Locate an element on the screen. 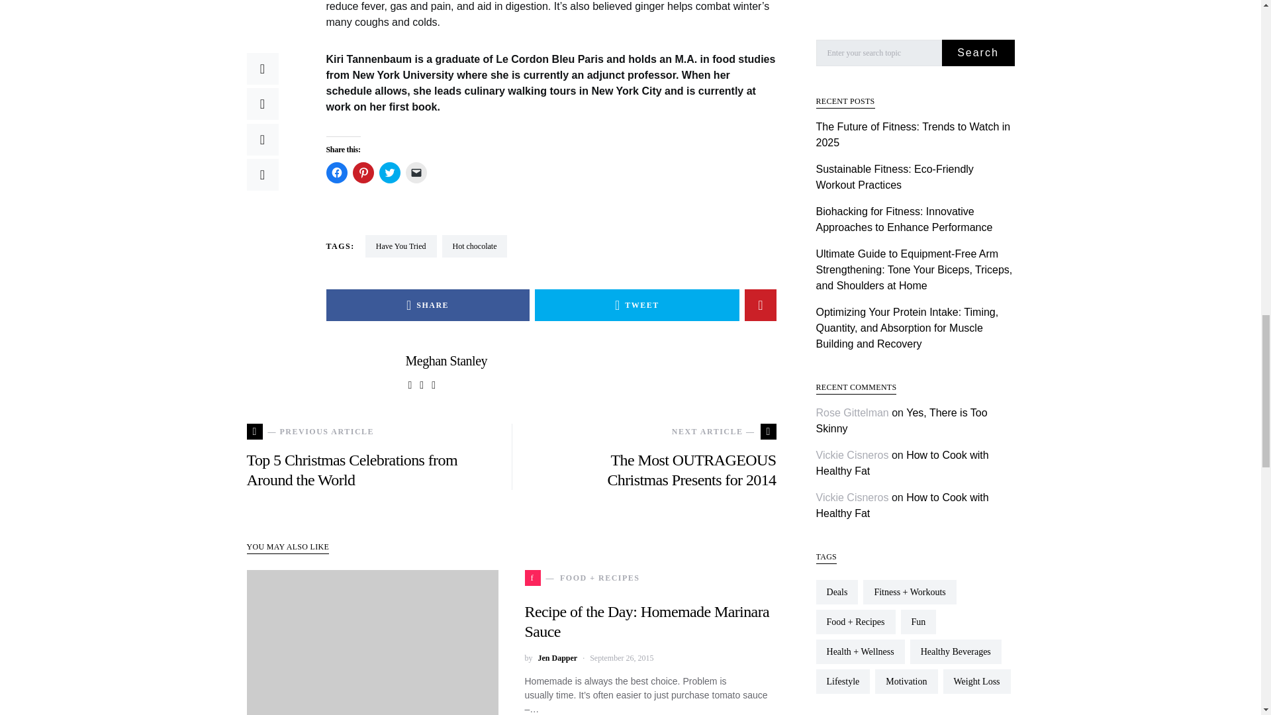 This screenshot has width=1271, height=715. Have You Tried is located at coordinates (401, 246).